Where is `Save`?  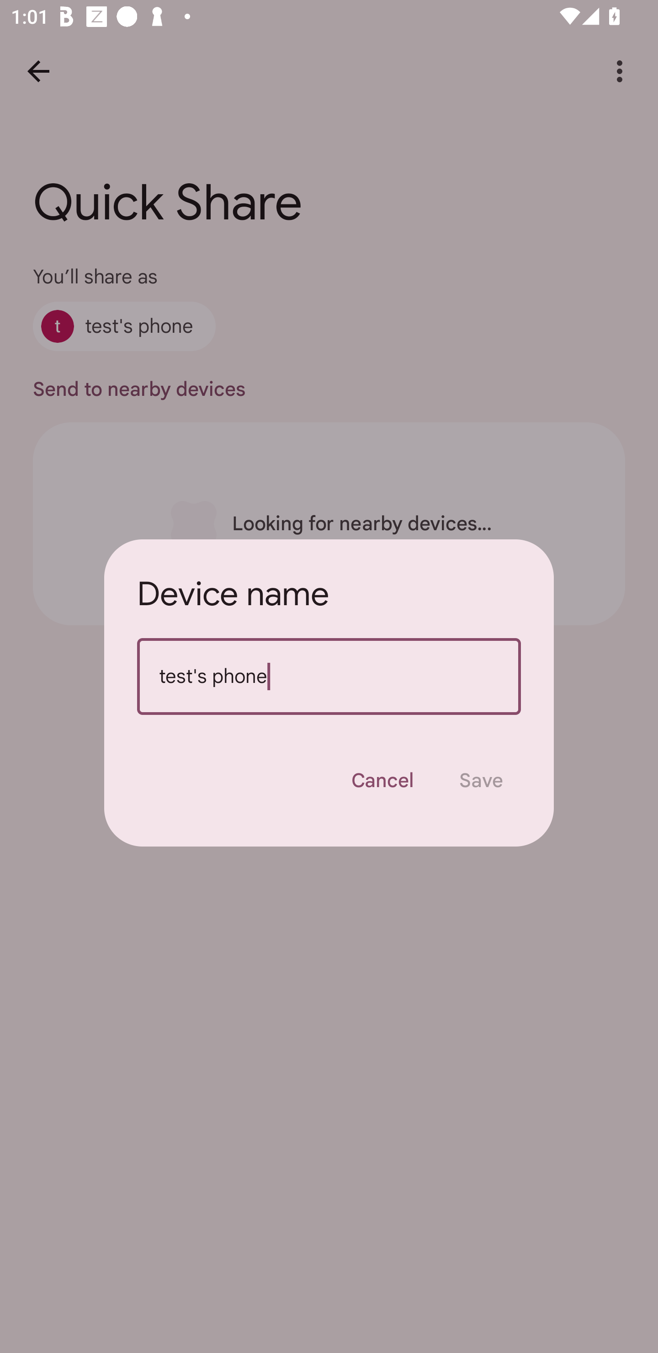 Save is located at coordinates (481, 780).